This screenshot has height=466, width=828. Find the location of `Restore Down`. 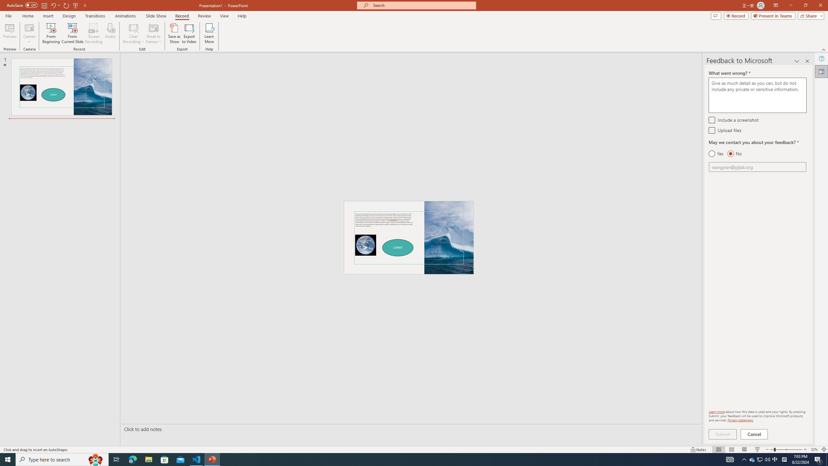

Restore Down is located at coordinates (805, 6).